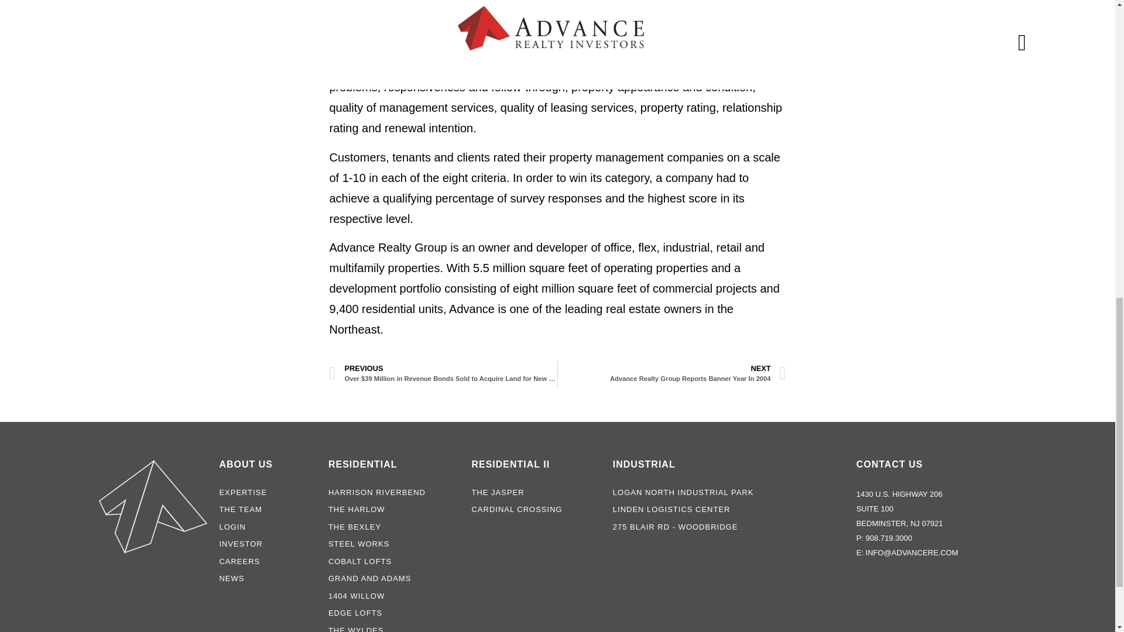  I want to click on CARDINAL CROSSING, so click(393, 544).